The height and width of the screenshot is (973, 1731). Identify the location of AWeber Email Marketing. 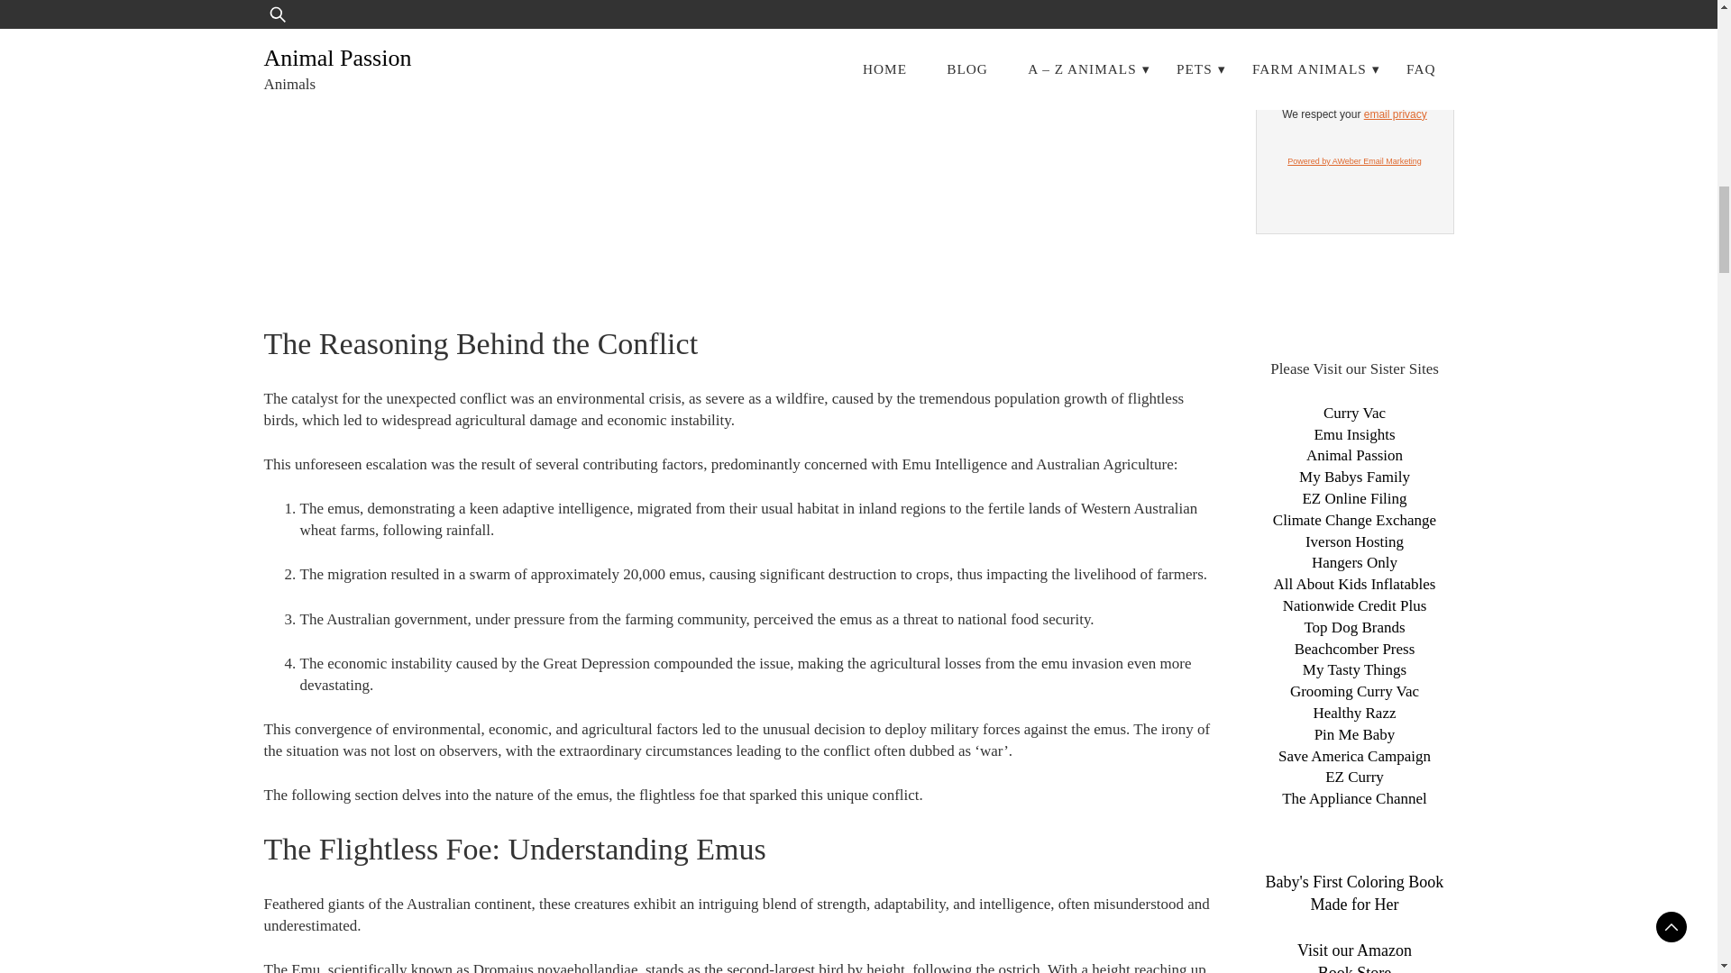
(1354, 160).